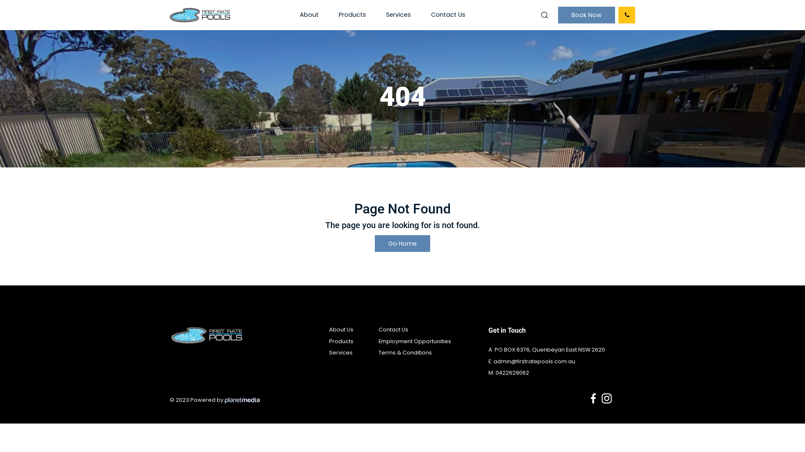 The image size is (805, 452). Describe the element at coordinates (415, 342) in the screenshot. I see `Employment Opportunities` at that location.